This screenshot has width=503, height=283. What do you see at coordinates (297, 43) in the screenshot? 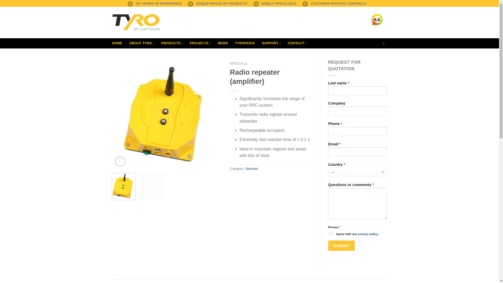
I see `CONTACT` at bounding box center [297, 43].